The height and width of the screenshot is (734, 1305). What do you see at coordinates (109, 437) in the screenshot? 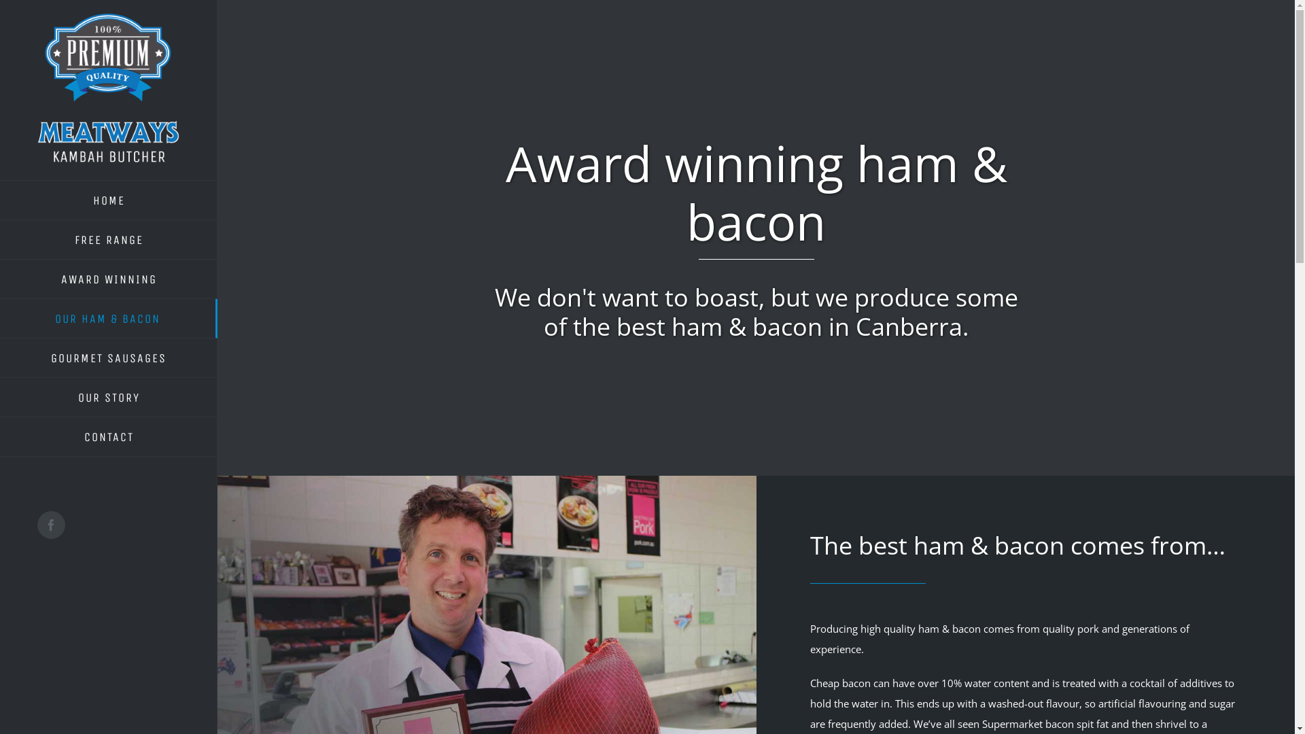
I see `CONTACT` at bounding box center [109, 437].